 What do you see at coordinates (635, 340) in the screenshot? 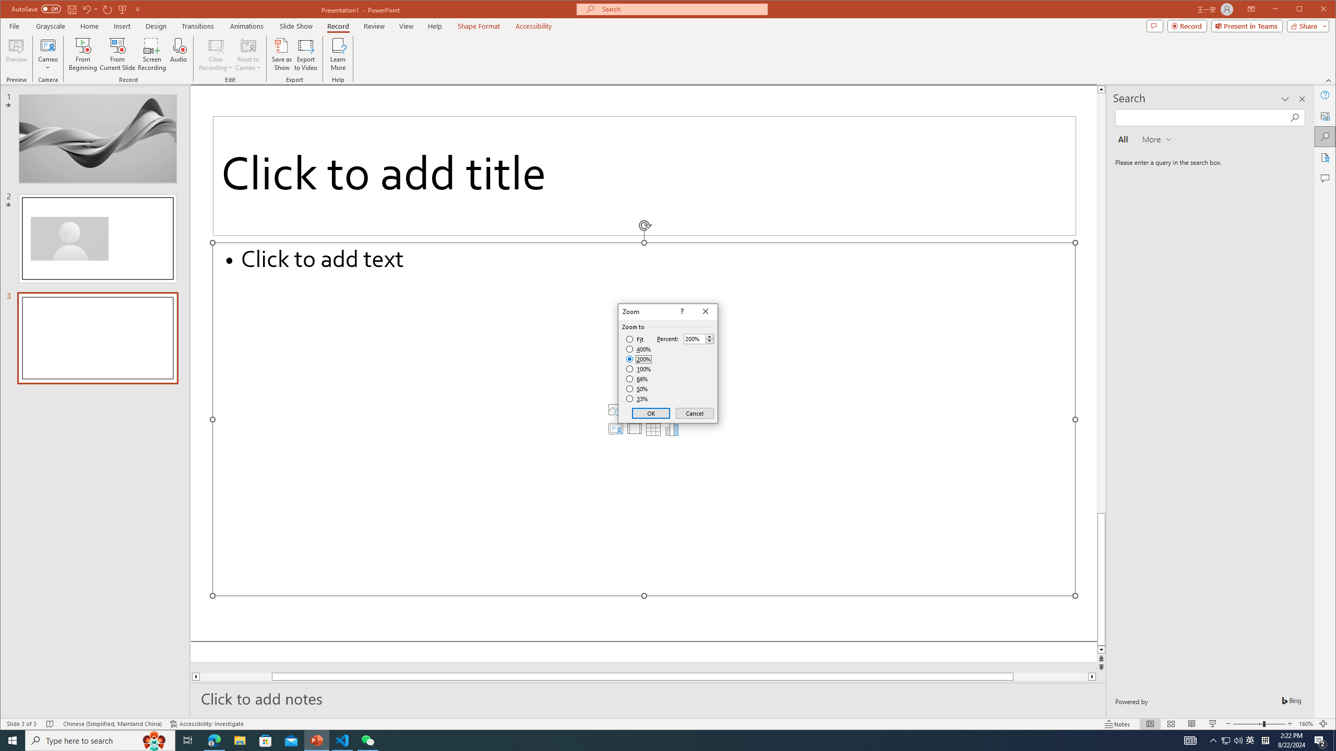
I see `Fit` at bounding box center [635, 340].